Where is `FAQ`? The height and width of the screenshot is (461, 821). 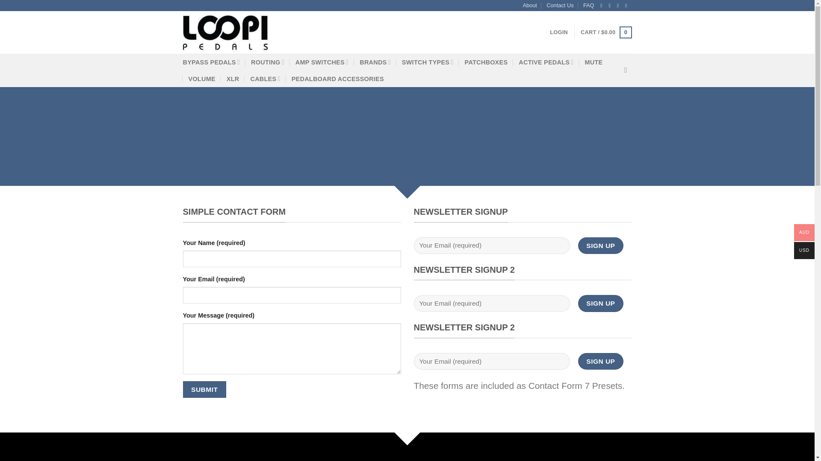 FAQ is located at coordinates (588, 5).